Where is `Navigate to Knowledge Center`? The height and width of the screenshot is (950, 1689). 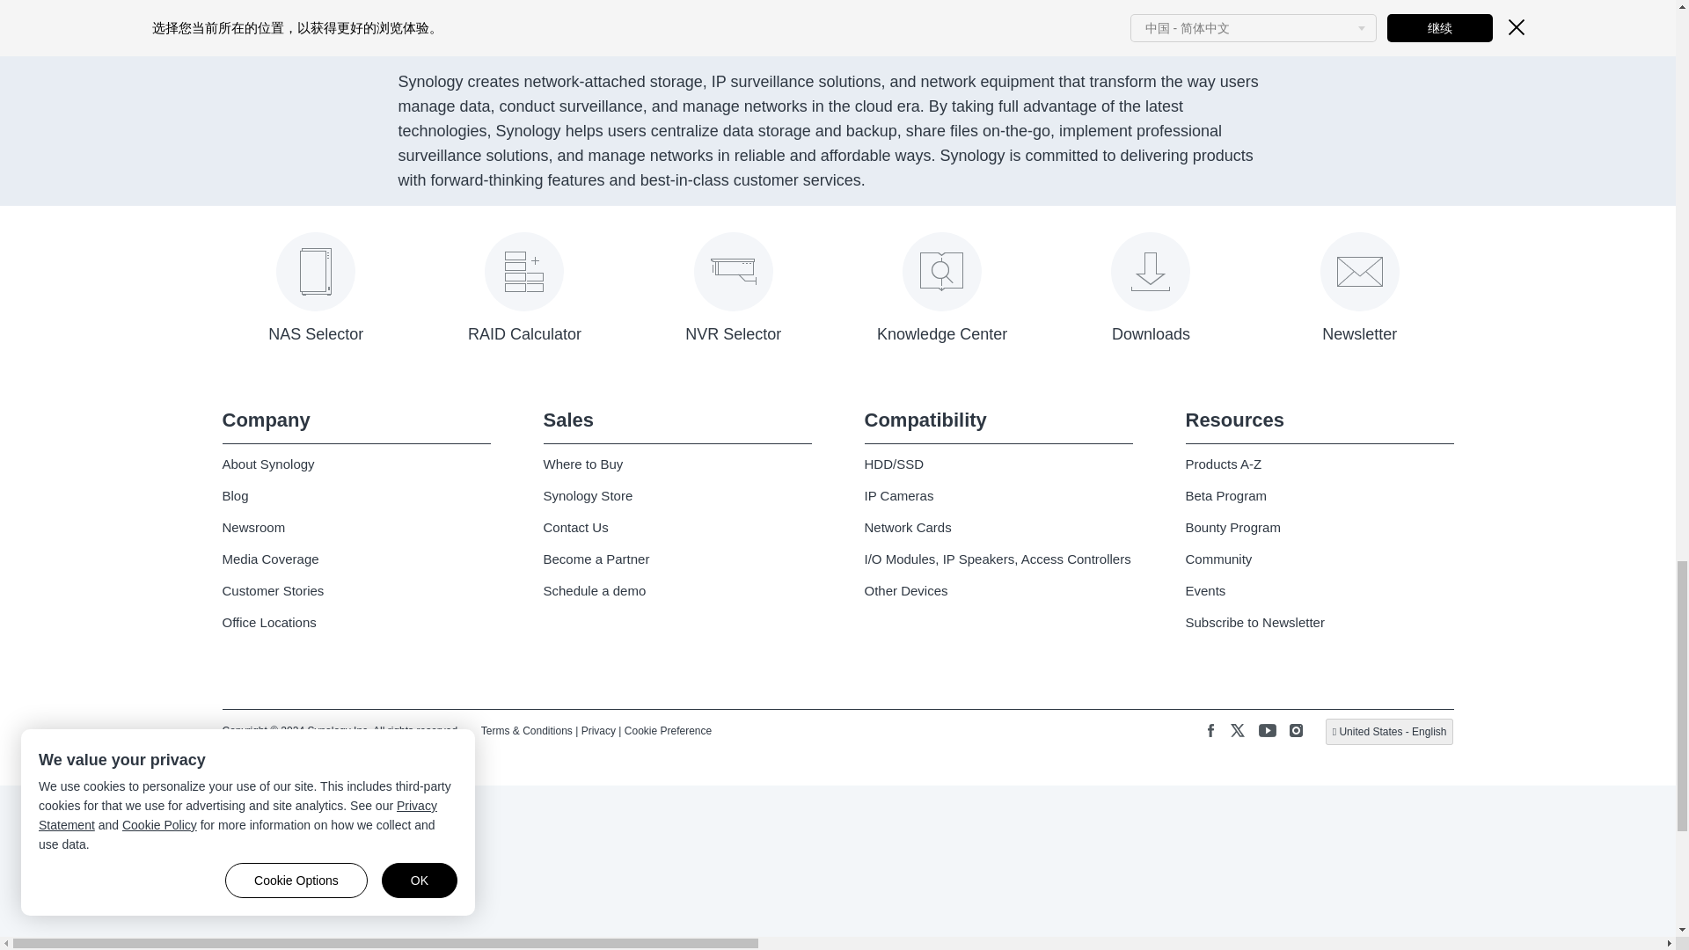 Navigate to Knowledge Center is located at coordinates (941, 296).